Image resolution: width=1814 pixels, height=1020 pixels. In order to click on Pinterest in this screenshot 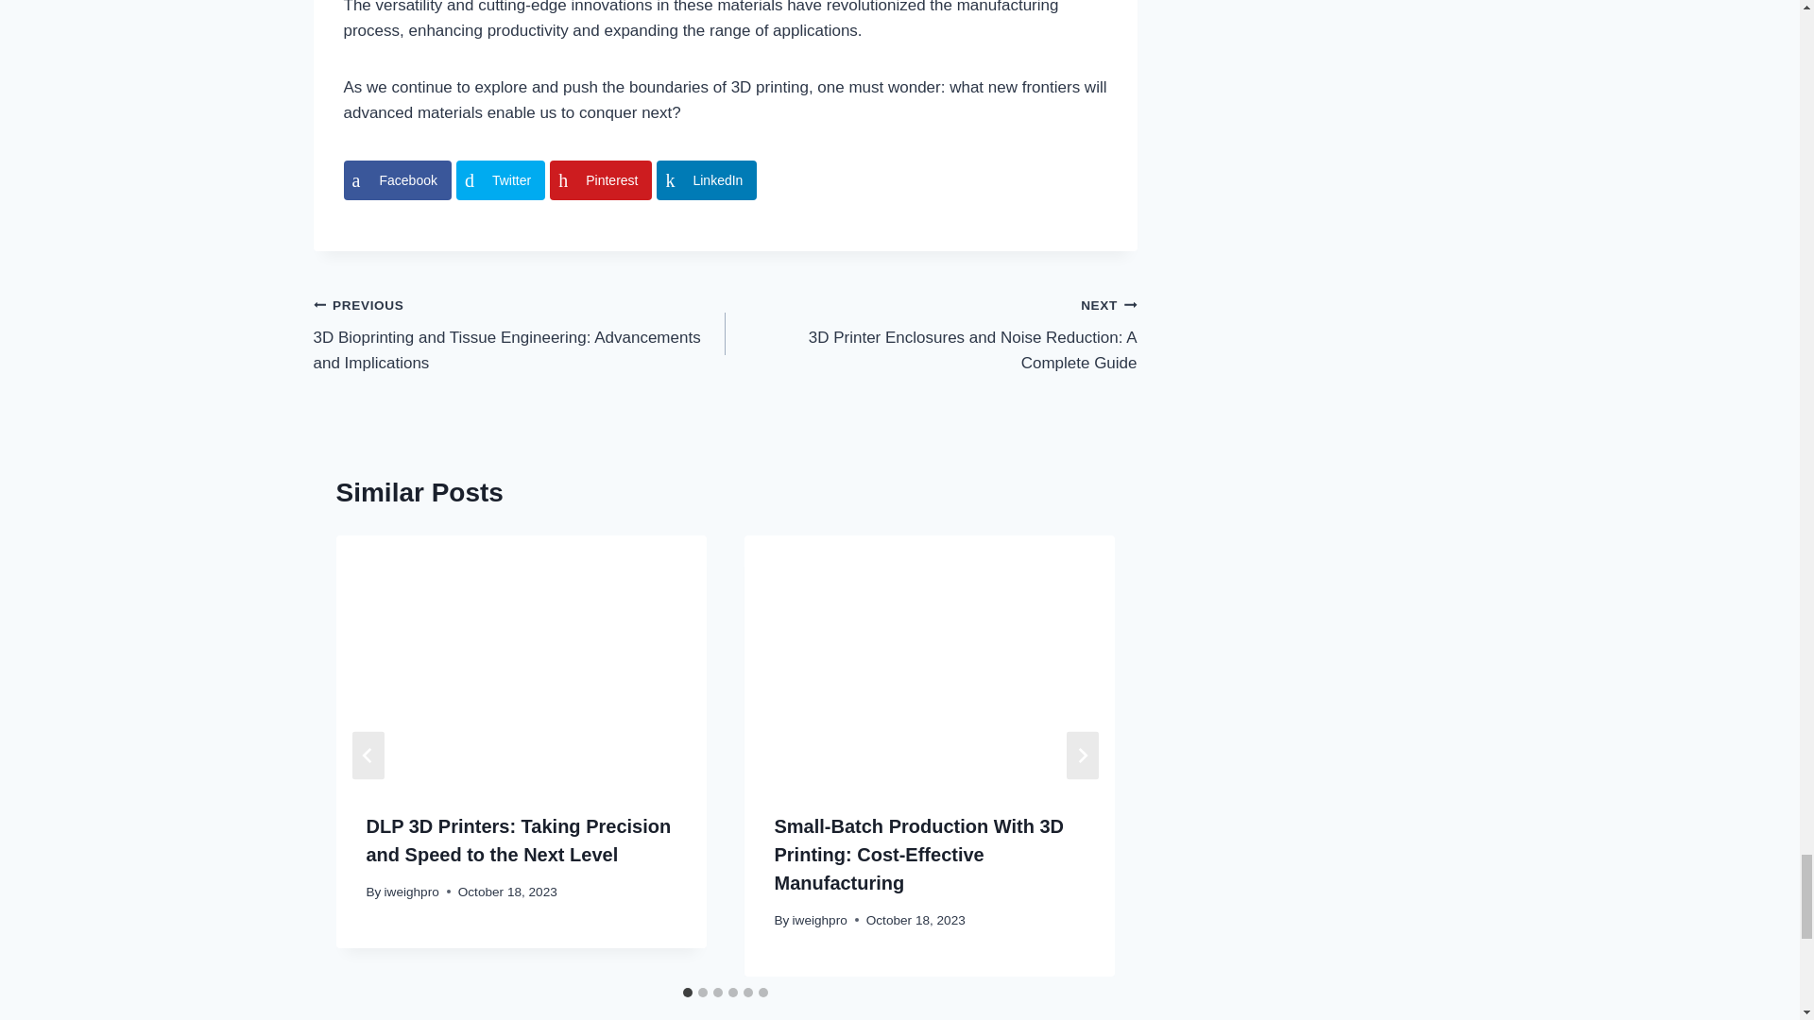, I will do `click(600, 179)`.